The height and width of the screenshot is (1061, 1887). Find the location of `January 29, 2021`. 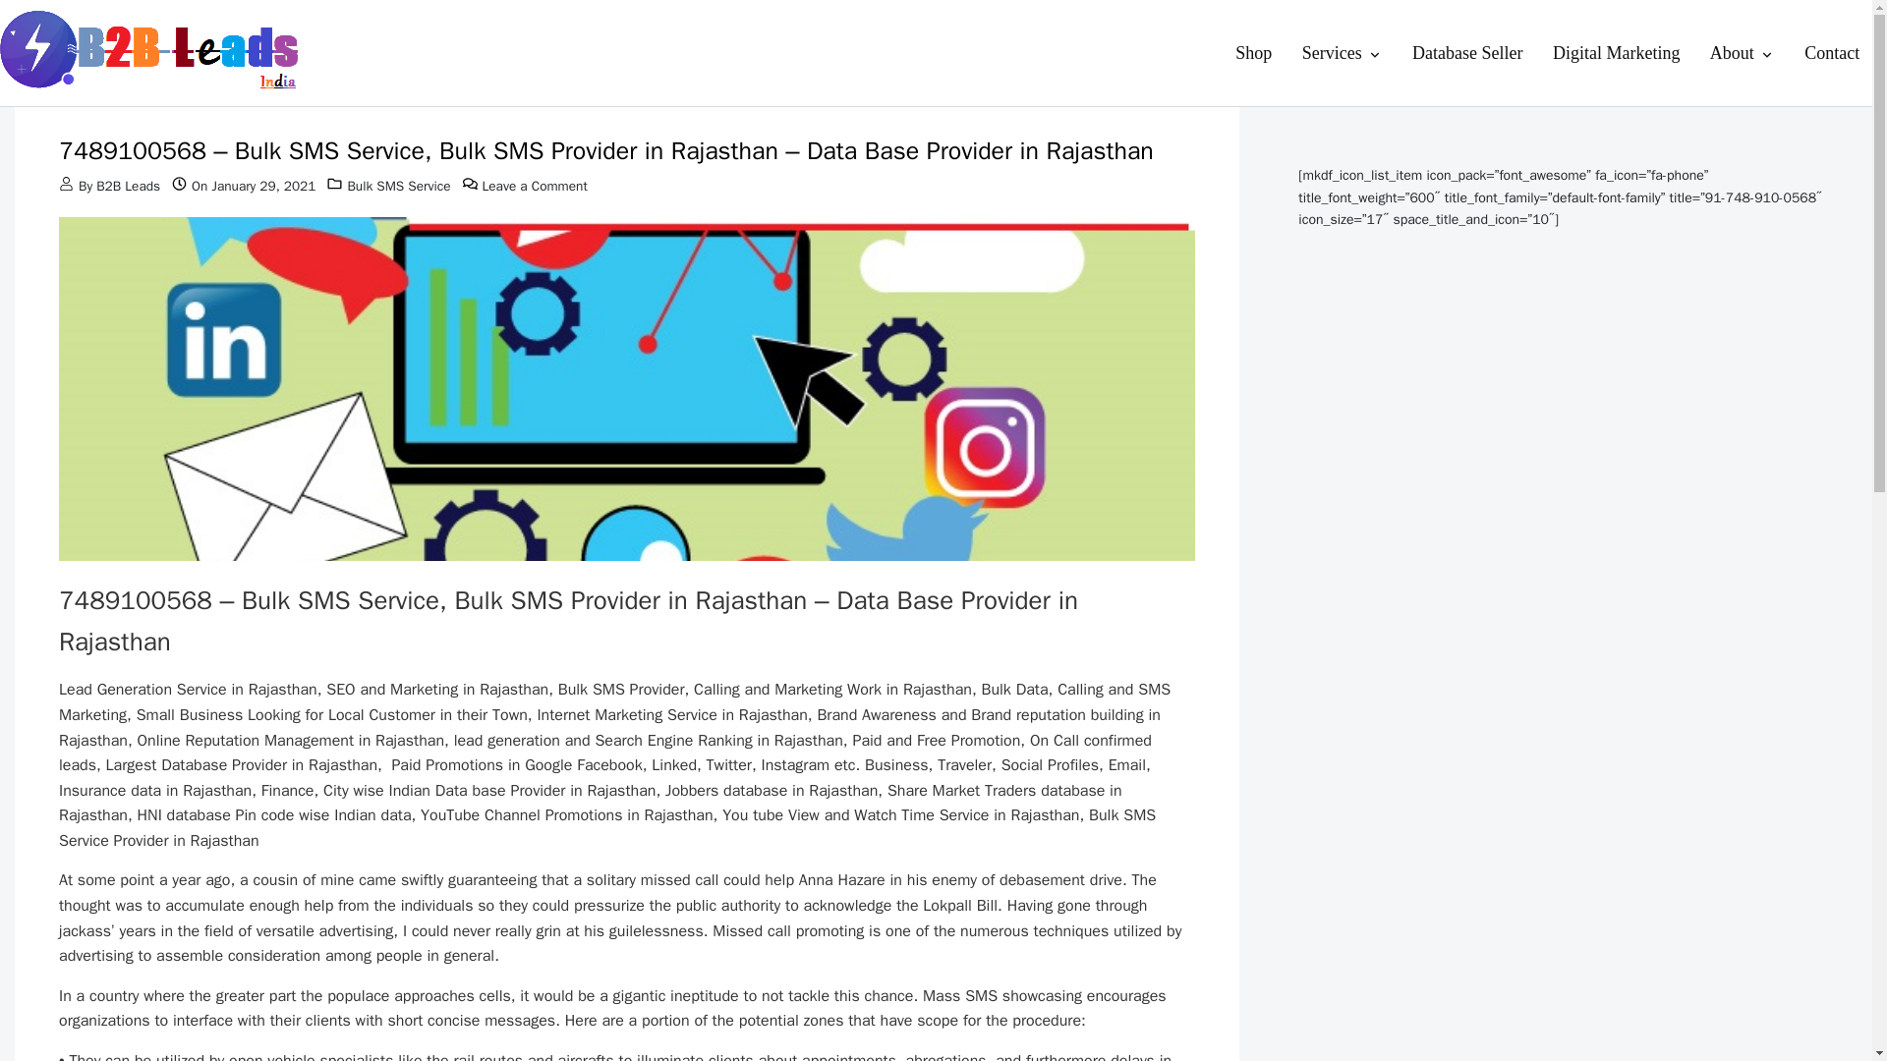

January 29, 2021 is located at coordinates (263, 186).